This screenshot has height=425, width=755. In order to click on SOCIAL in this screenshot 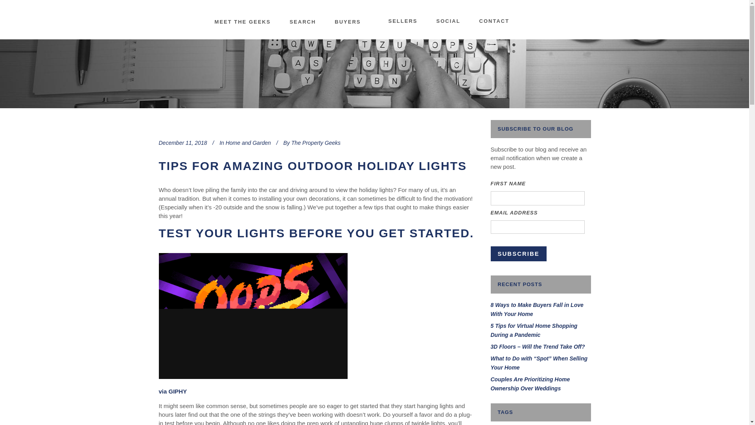, I will do `click(448, 21)`.